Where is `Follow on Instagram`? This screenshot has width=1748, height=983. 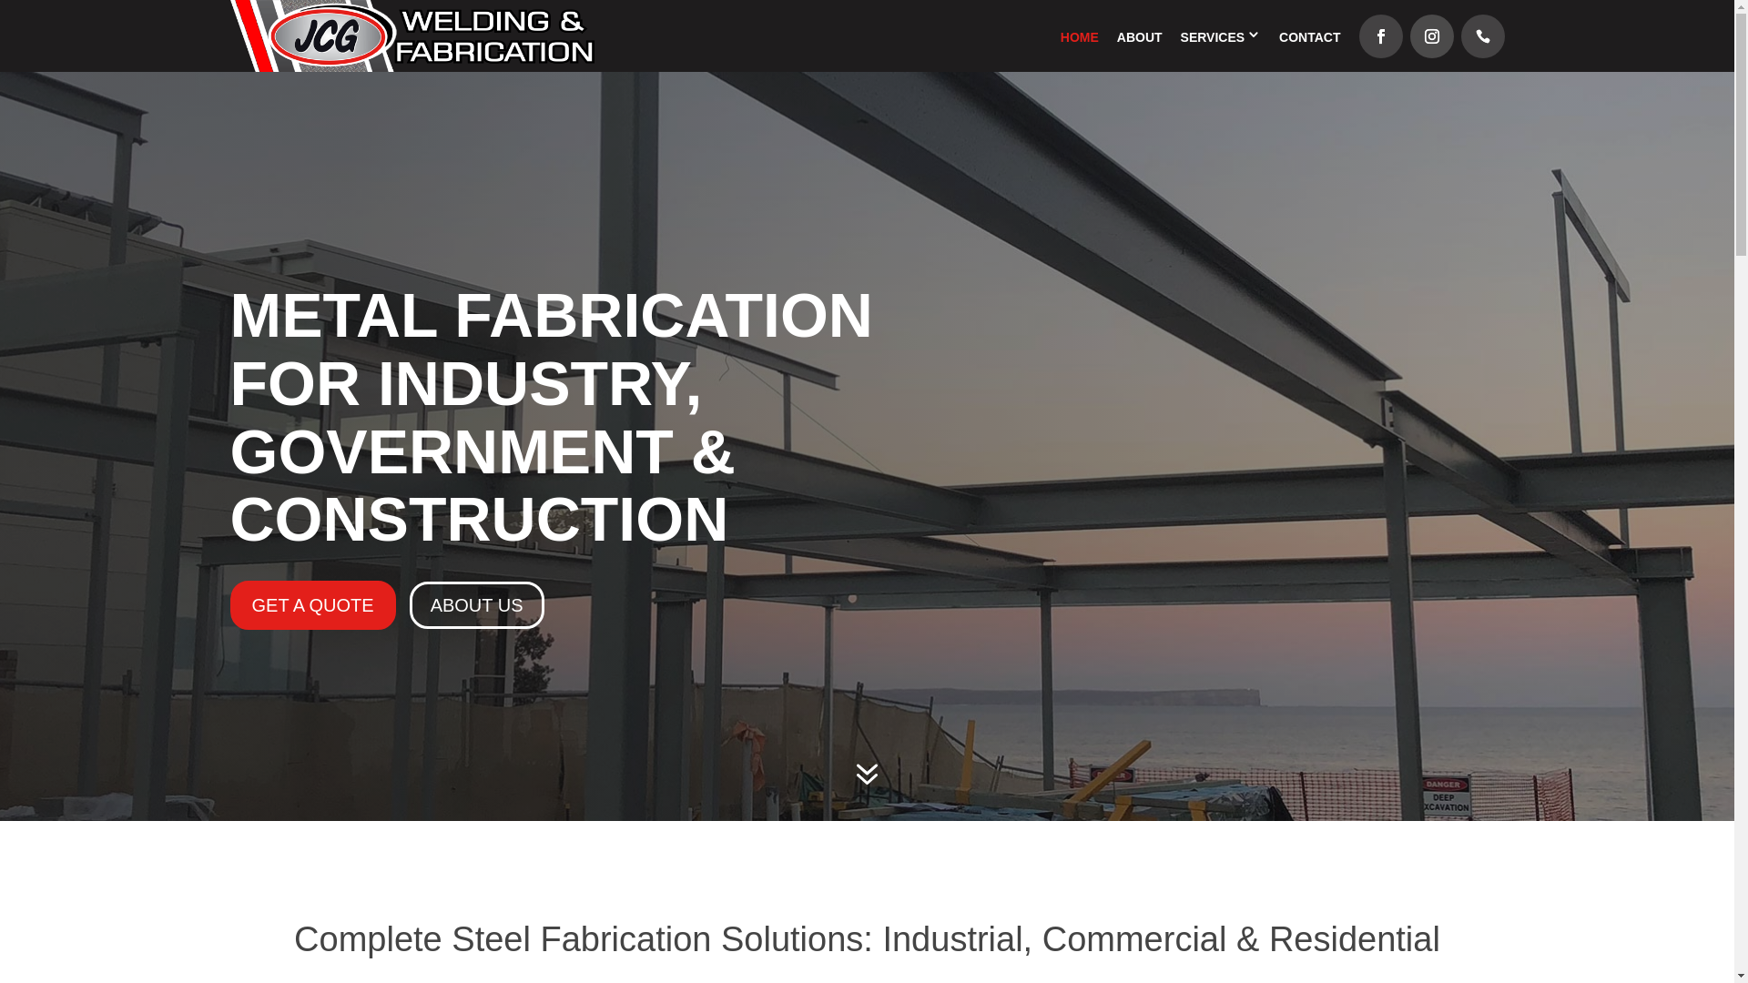 Follow on Instagram is located at coordinates (1431, 36).